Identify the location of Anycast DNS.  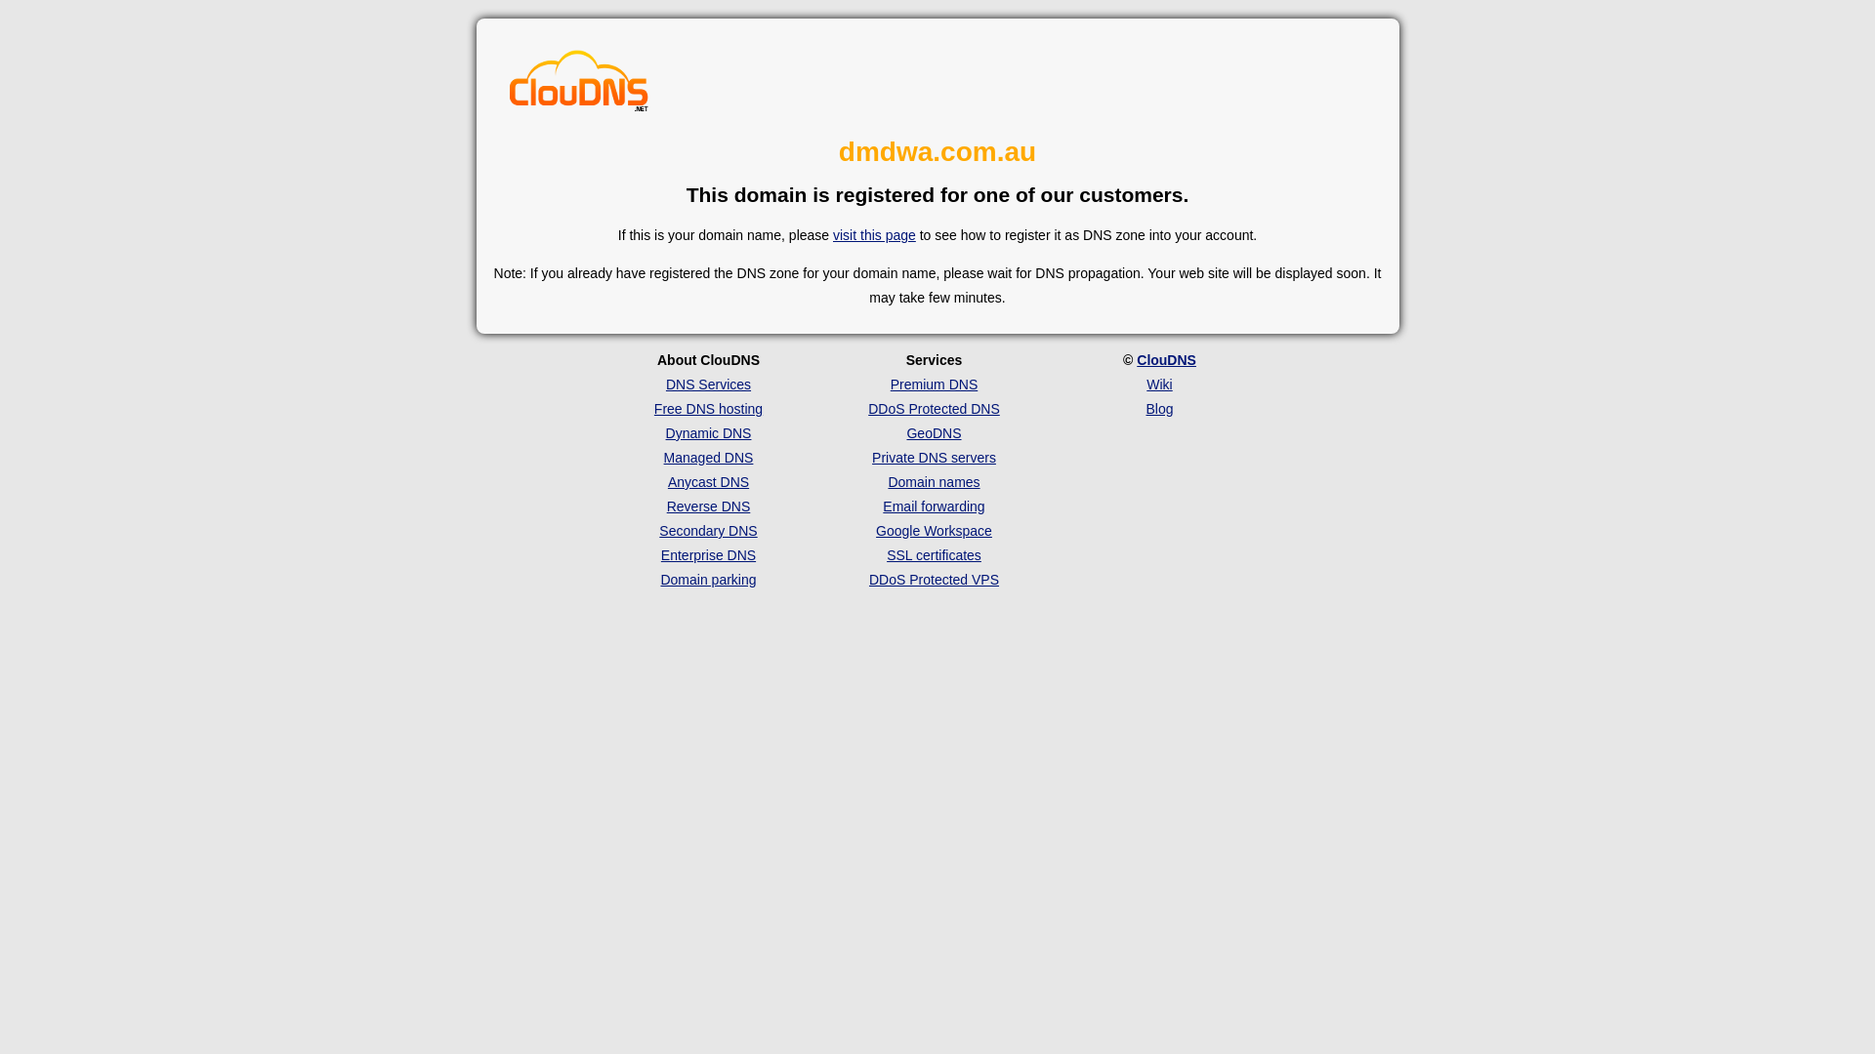
(709, 482).